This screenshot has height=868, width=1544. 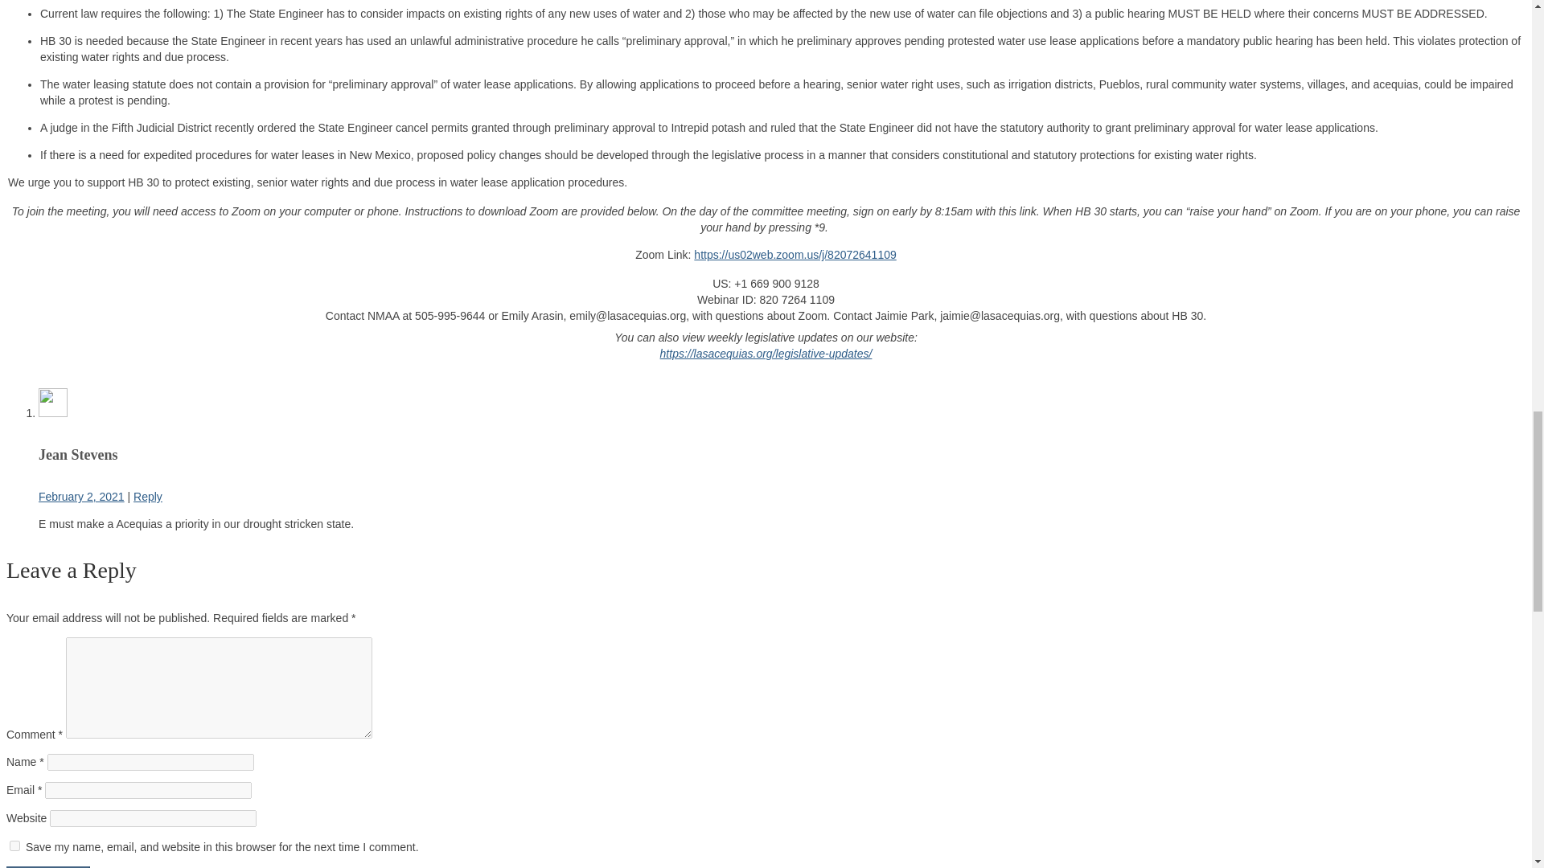 What do you see at coordinates (47, 866) in the screenshot?
I see `Post Comment` at bounding box center [47, 866].